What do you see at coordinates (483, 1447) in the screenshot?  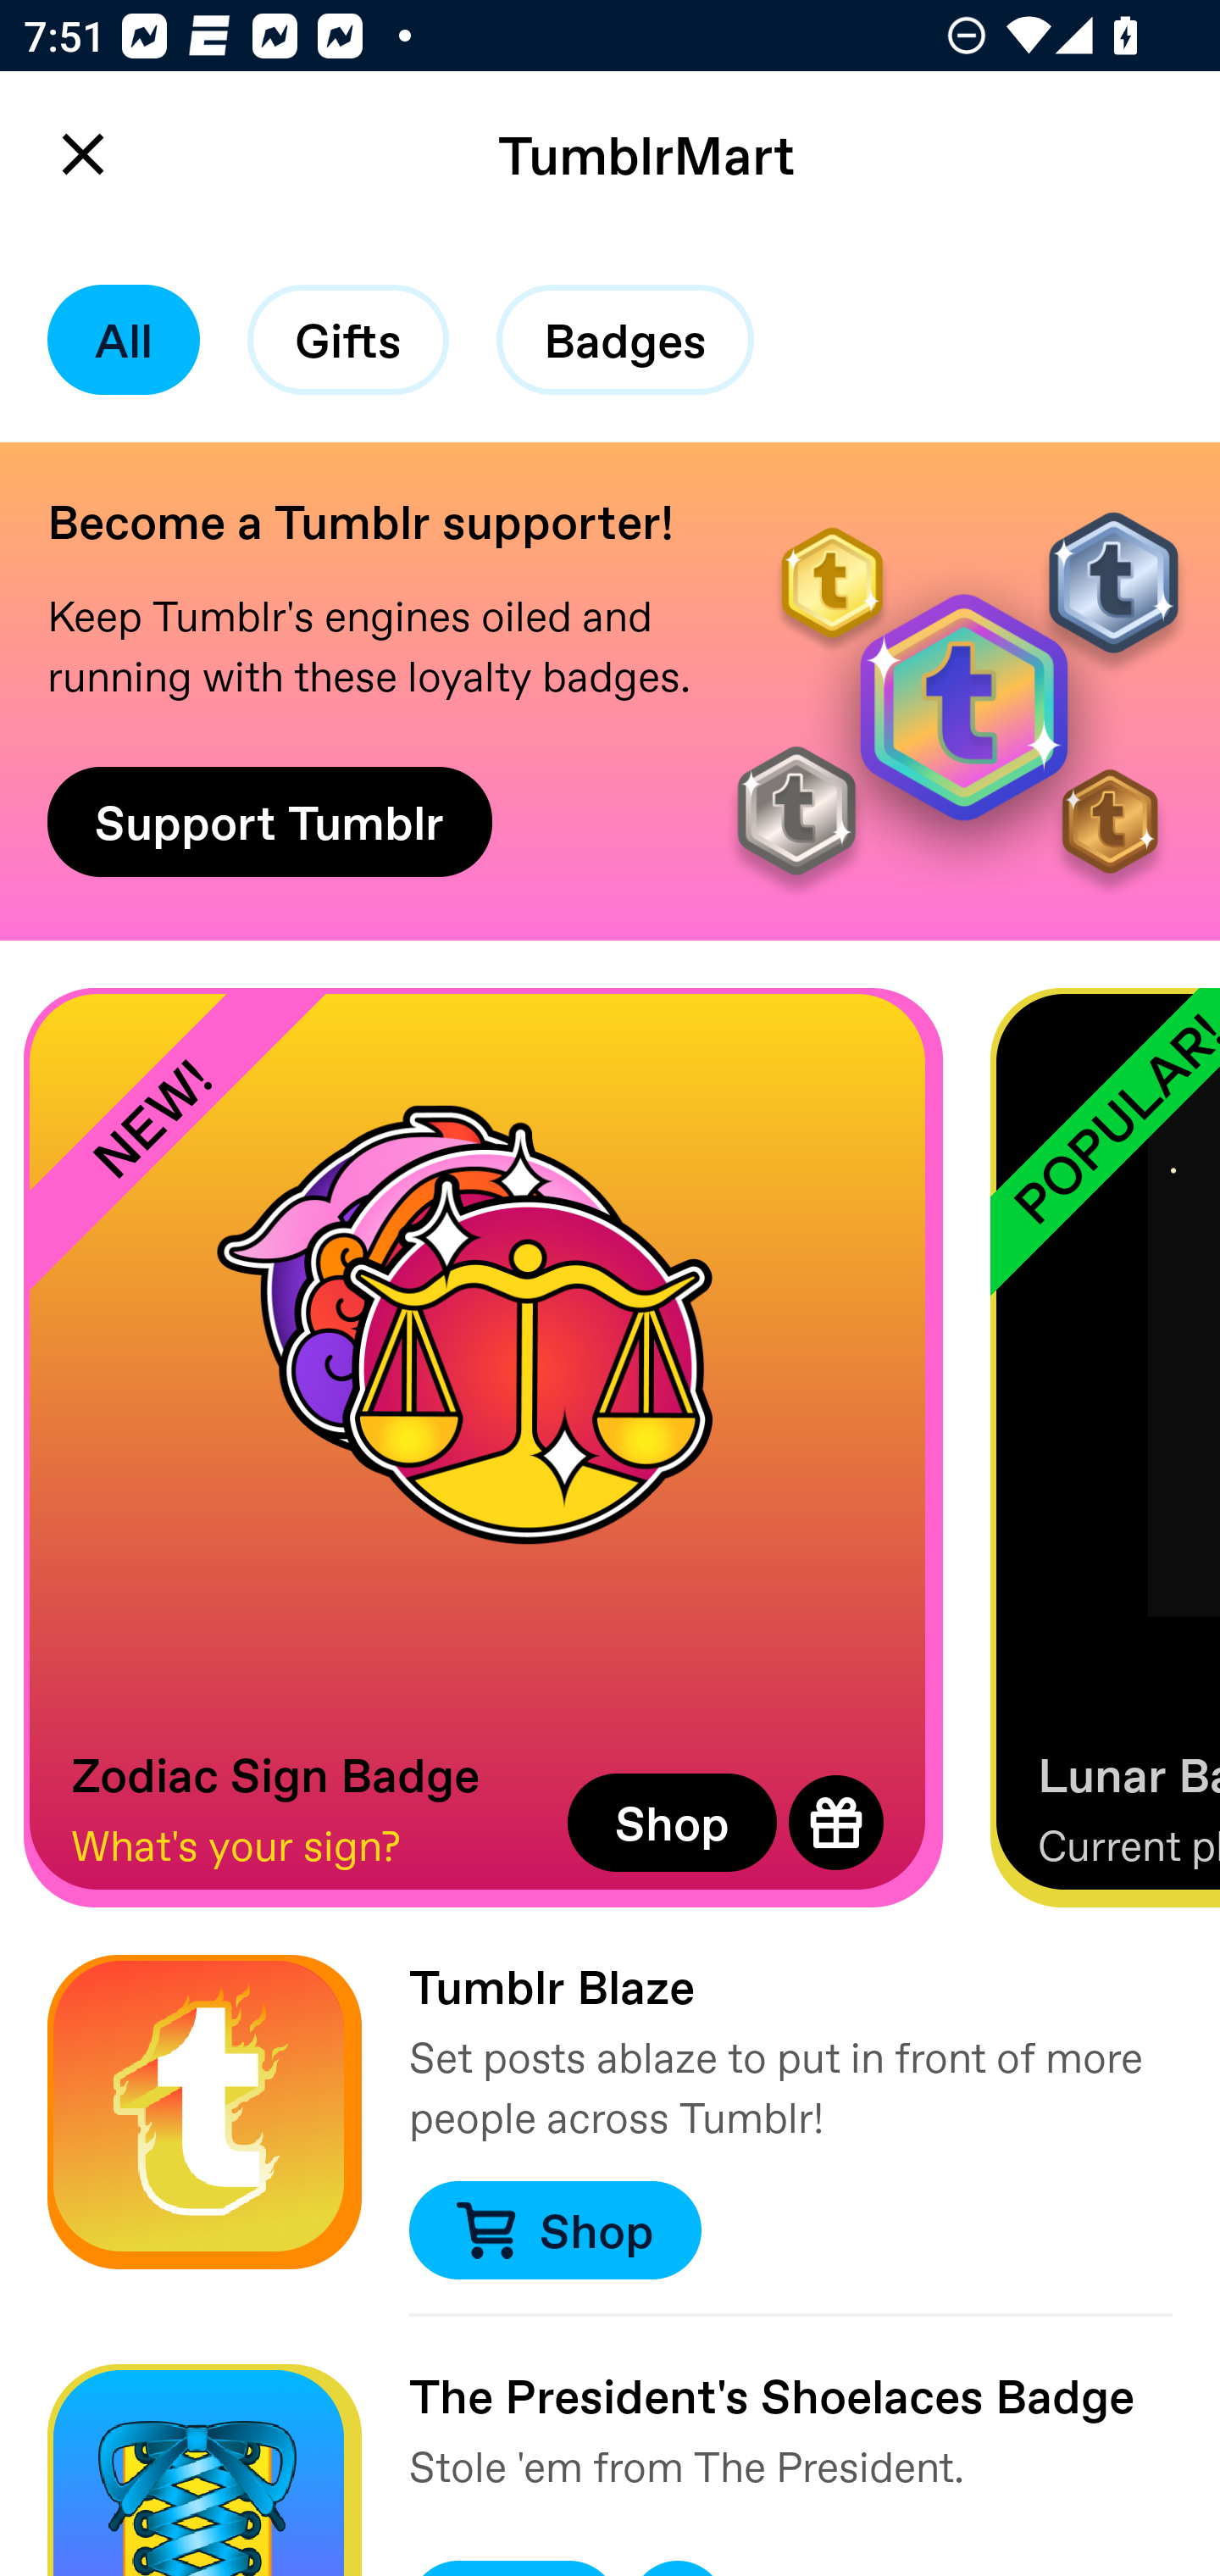 I see `NEW! Zodiac Sign Badge What's your sign? Shop` at bounding box center [483, 1447].